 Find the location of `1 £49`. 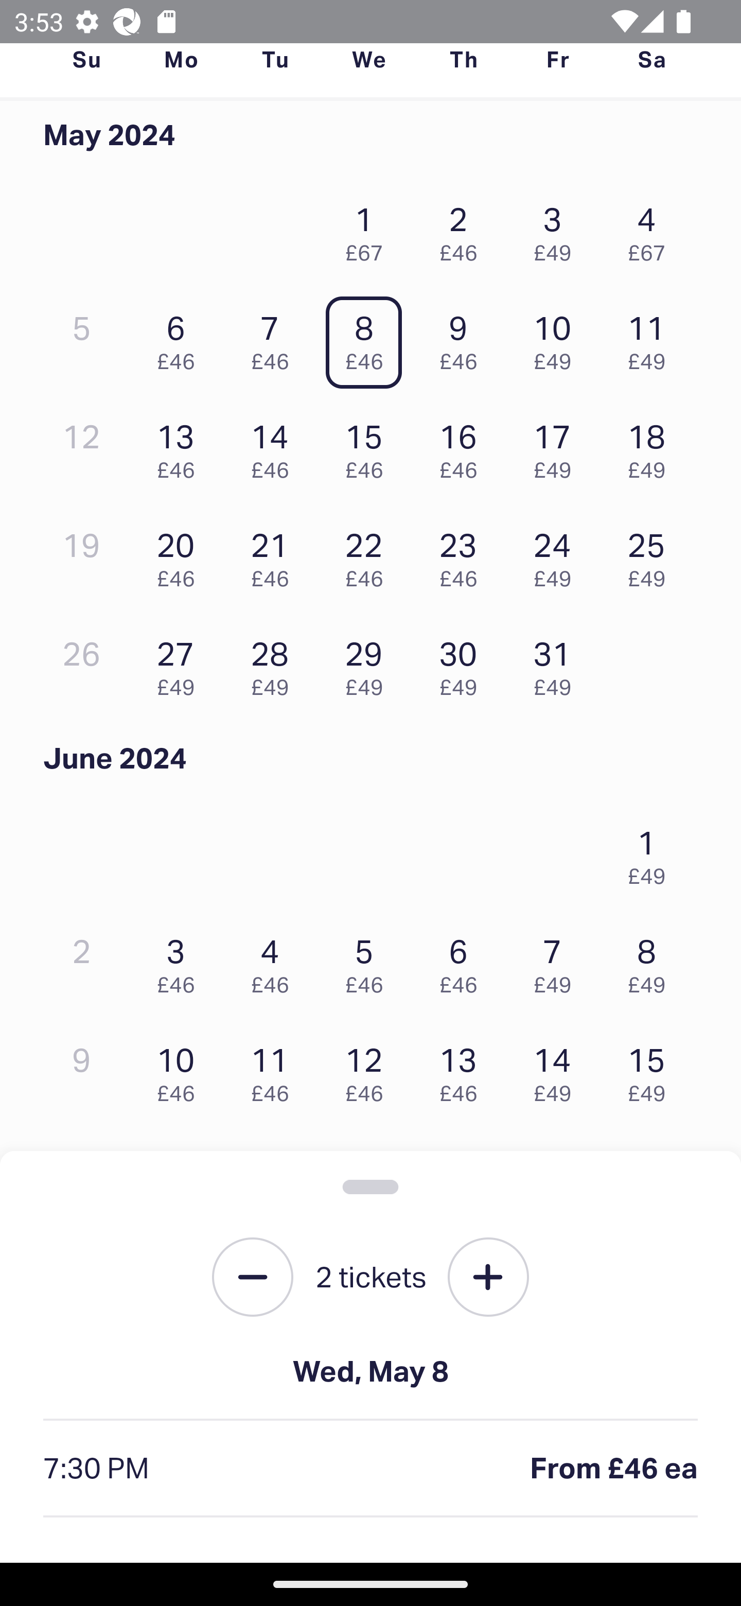

1 £49 is located at coordinates (651, 851).